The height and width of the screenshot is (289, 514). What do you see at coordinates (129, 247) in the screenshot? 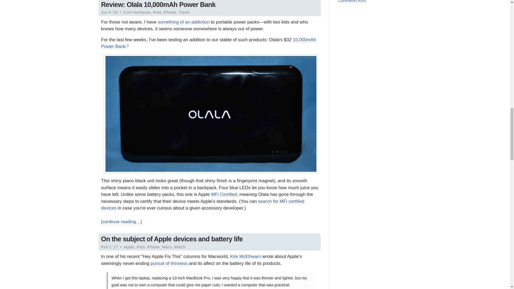
I see `Apple` at bounding box center [129, 247].